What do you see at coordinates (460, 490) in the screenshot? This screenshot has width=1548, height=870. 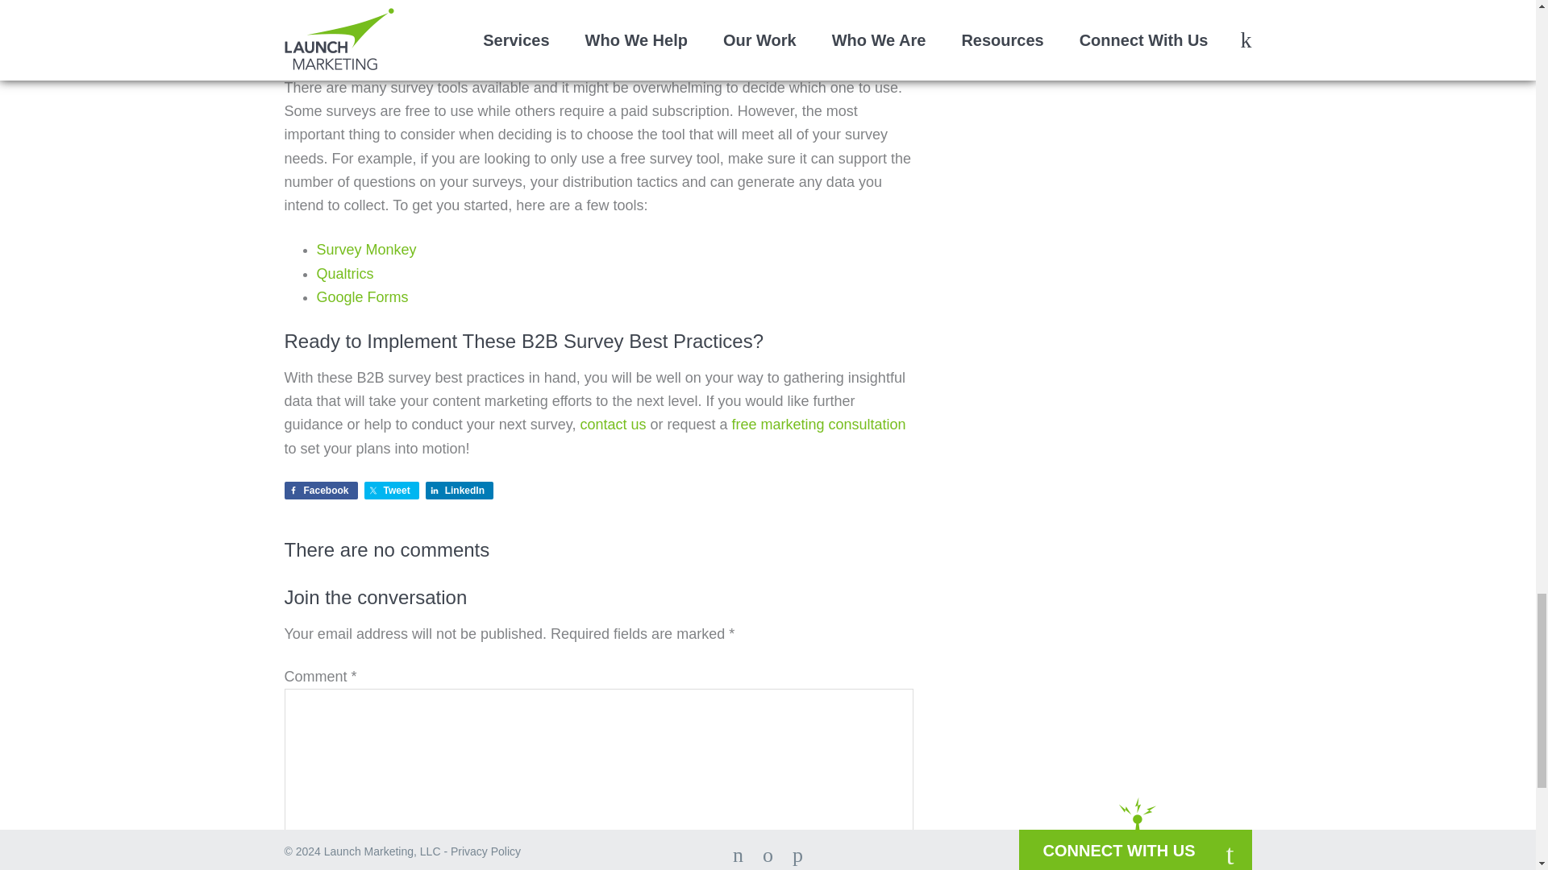 I see `Share on LinkedIn` at bounding box center [460, 490].